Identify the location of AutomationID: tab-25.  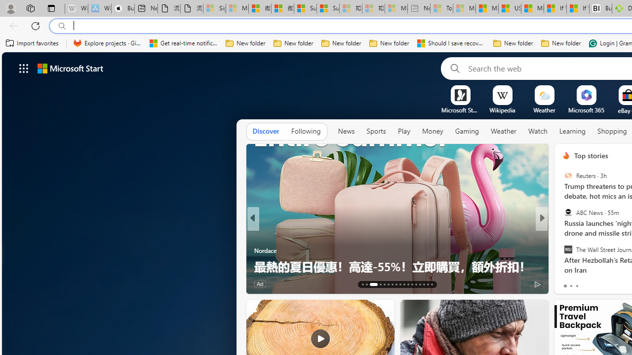
(416, 284).